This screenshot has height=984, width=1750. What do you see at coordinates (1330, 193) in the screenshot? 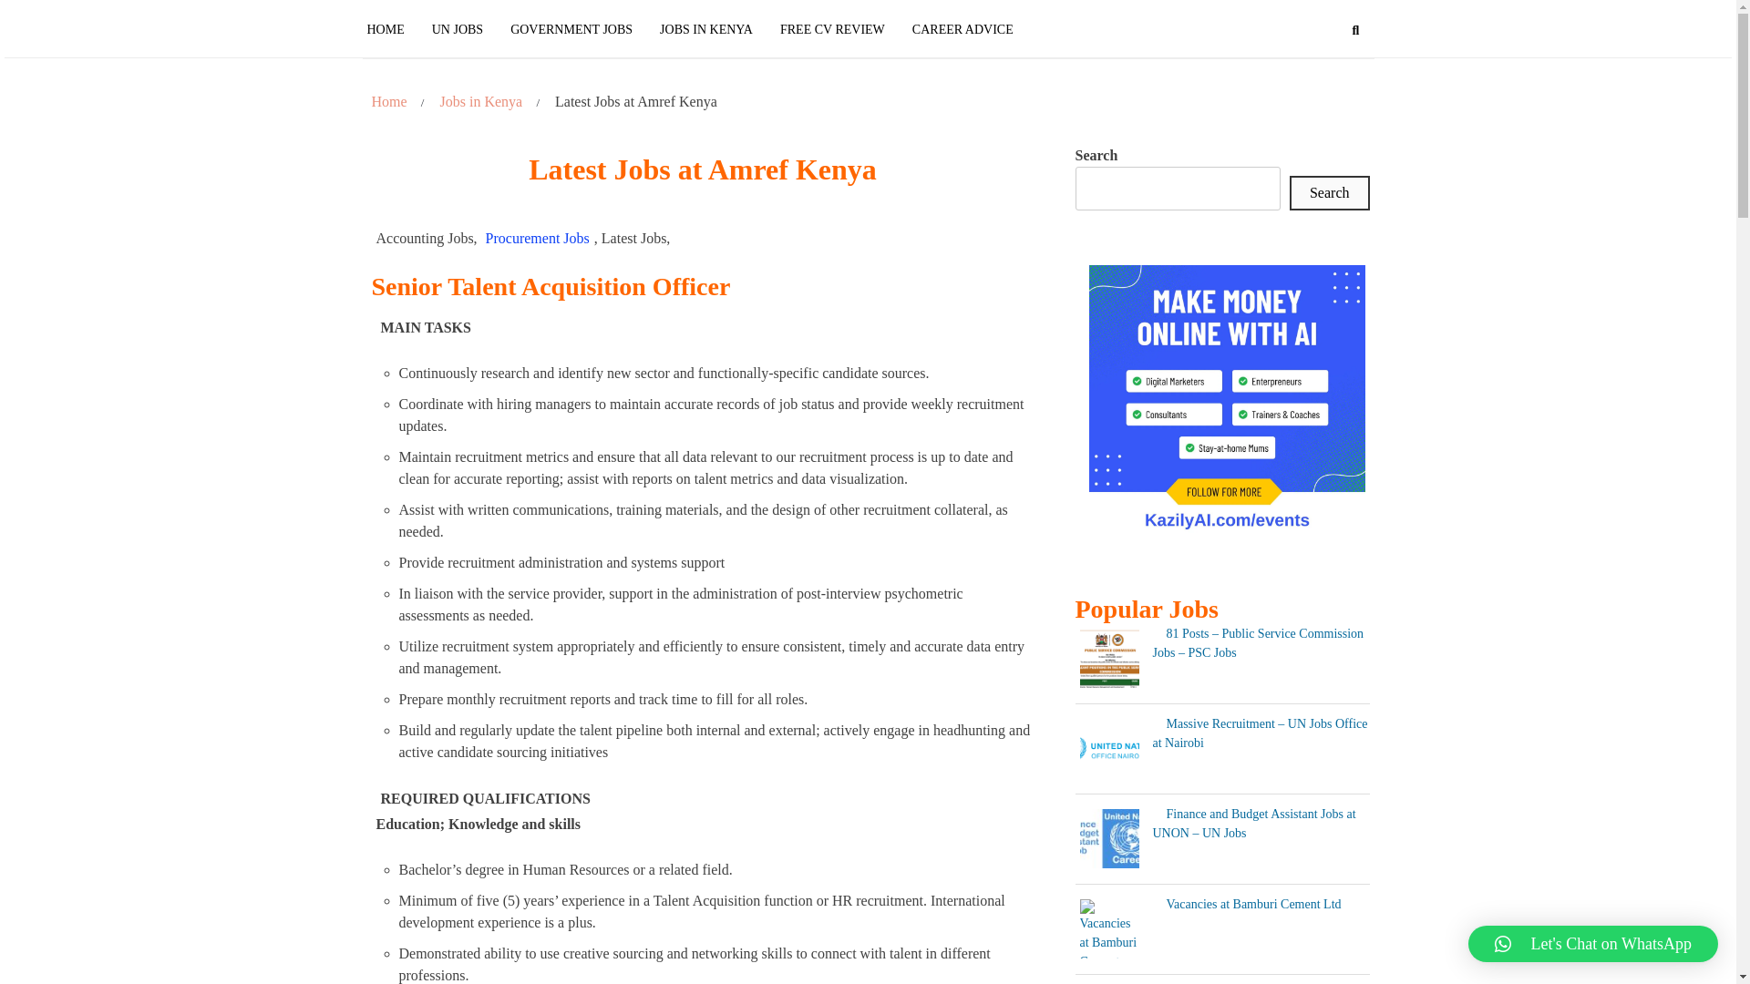
I see `Search` at bounding box center [1330, 193].